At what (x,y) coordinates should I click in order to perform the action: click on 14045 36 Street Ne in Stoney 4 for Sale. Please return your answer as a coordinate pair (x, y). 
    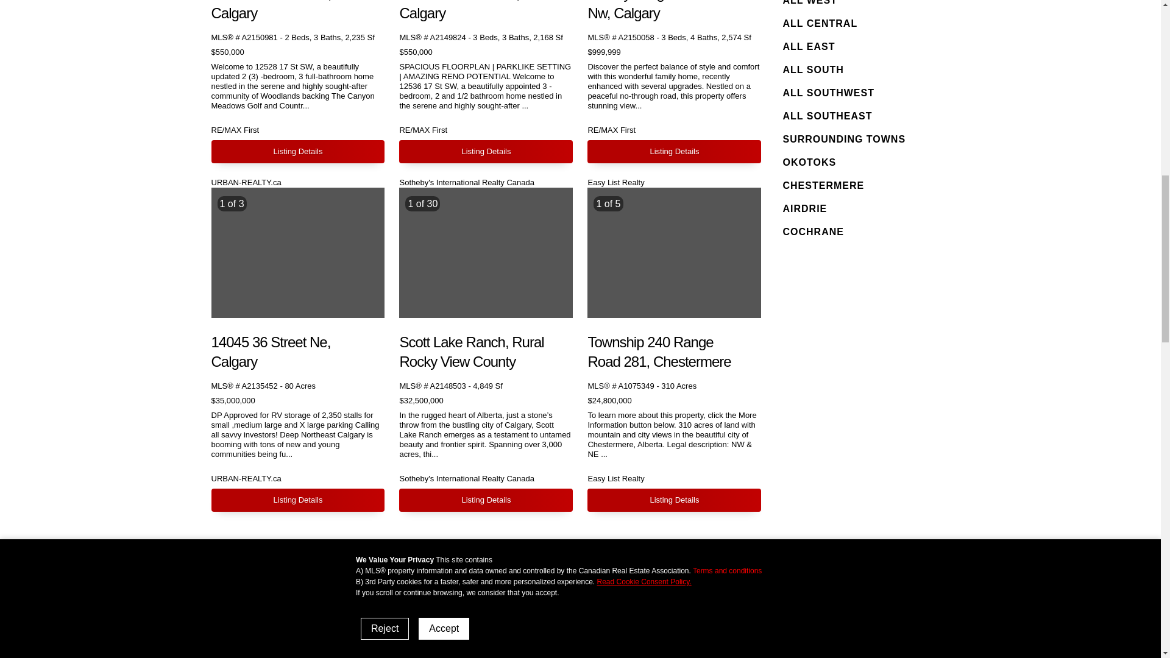
    Looking at the image, I should click on (297, 500).